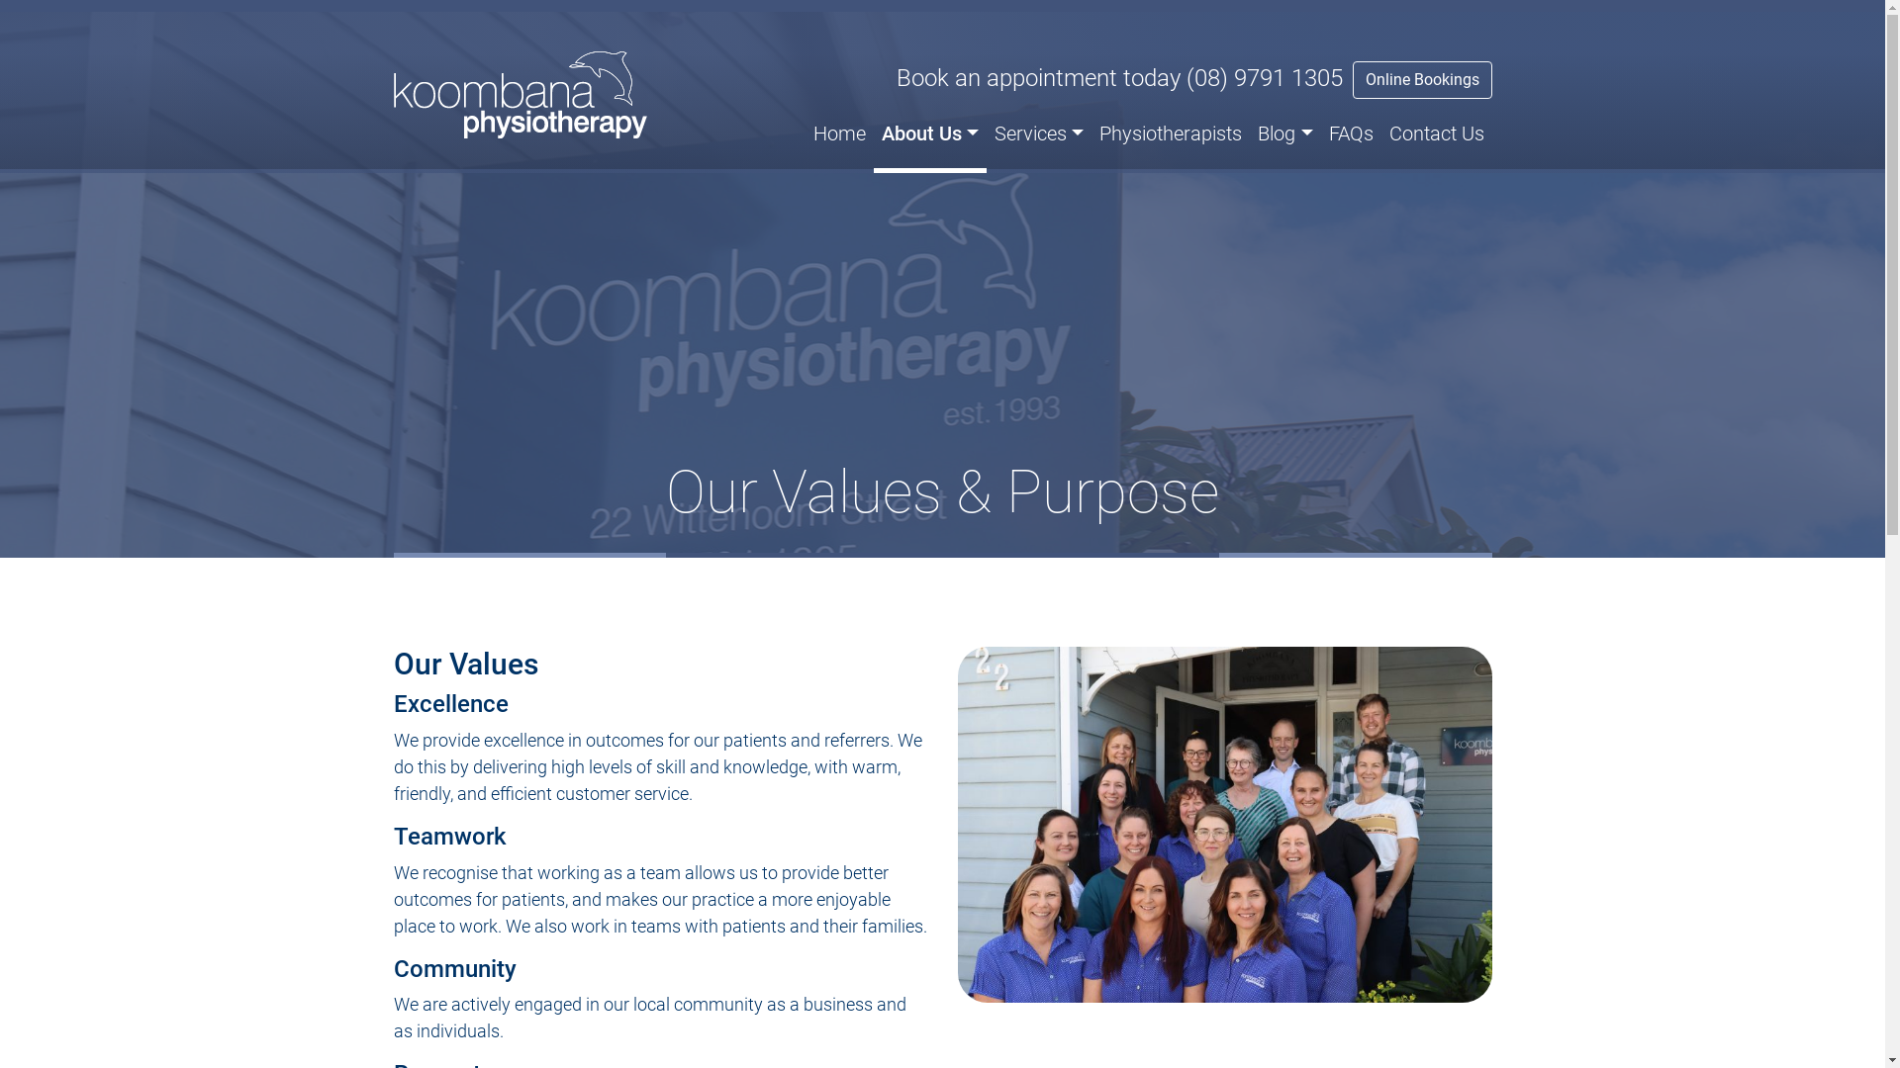 The image size is (1900, 1068). Describe the element at coordinates (1421, 80) in the screenshot. I see `Online Bookings` at that location.